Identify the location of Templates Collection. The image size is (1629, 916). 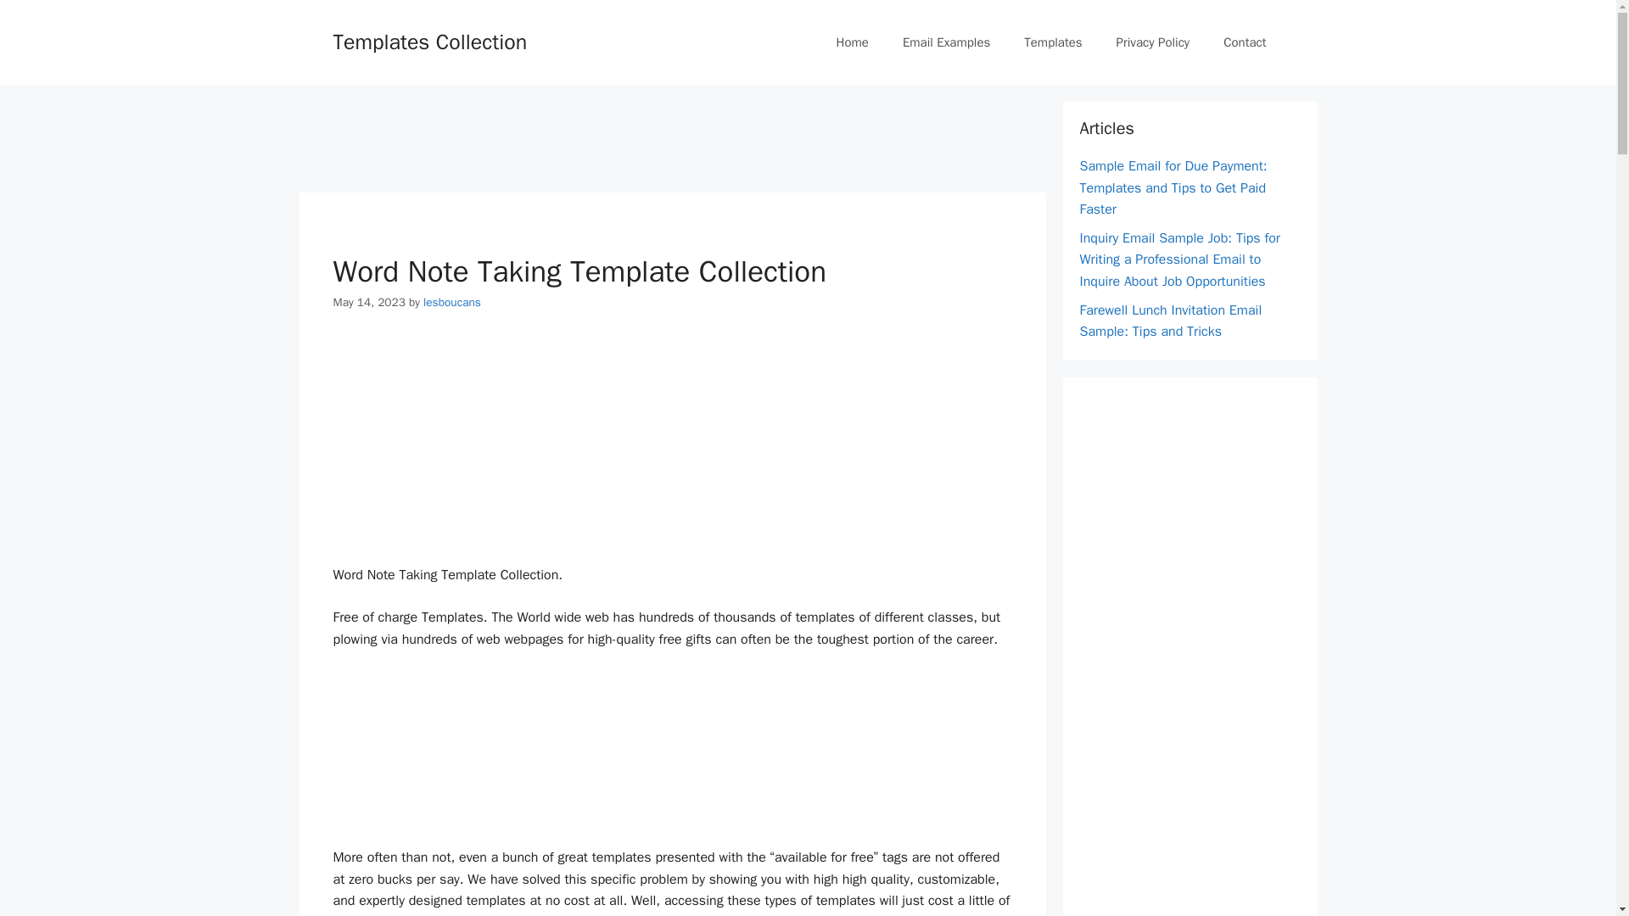
(429, 41).